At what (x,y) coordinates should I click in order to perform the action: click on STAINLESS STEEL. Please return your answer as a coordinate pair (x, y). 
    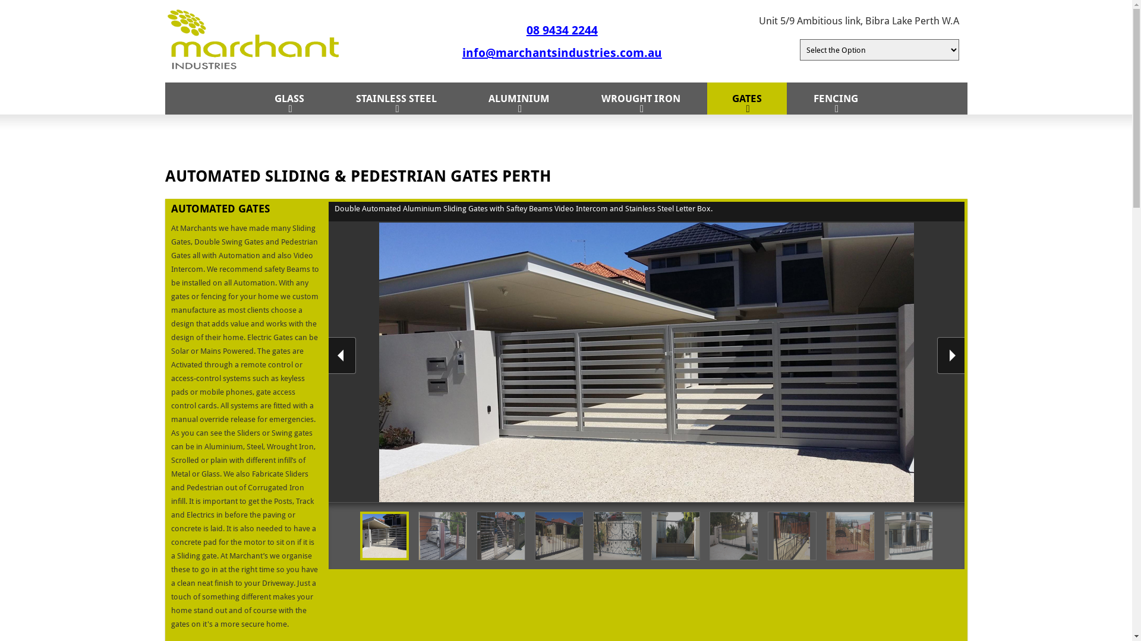
    Looking at the image, I should click on (396, 99).